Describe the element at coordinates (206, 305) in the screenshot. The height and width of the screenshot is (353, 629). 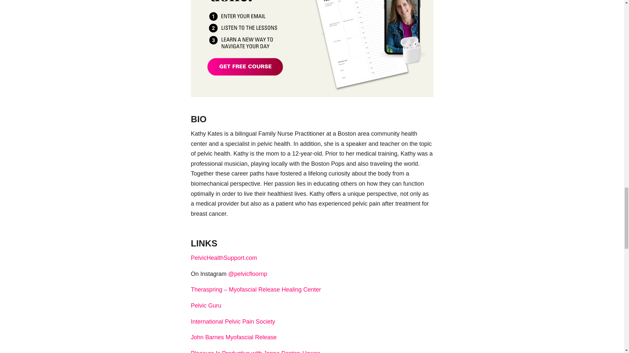
I see `Pelvic Guru` at that location.